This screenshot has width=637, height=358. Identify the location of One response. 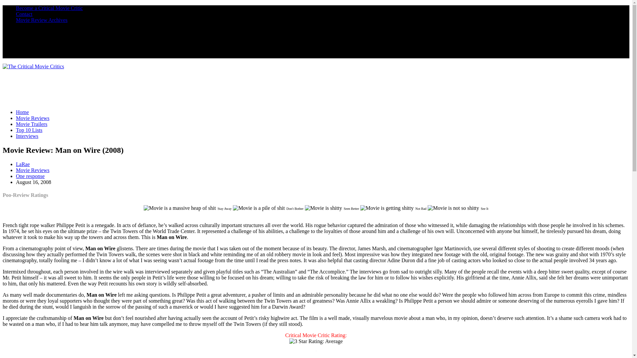
(30, 176).